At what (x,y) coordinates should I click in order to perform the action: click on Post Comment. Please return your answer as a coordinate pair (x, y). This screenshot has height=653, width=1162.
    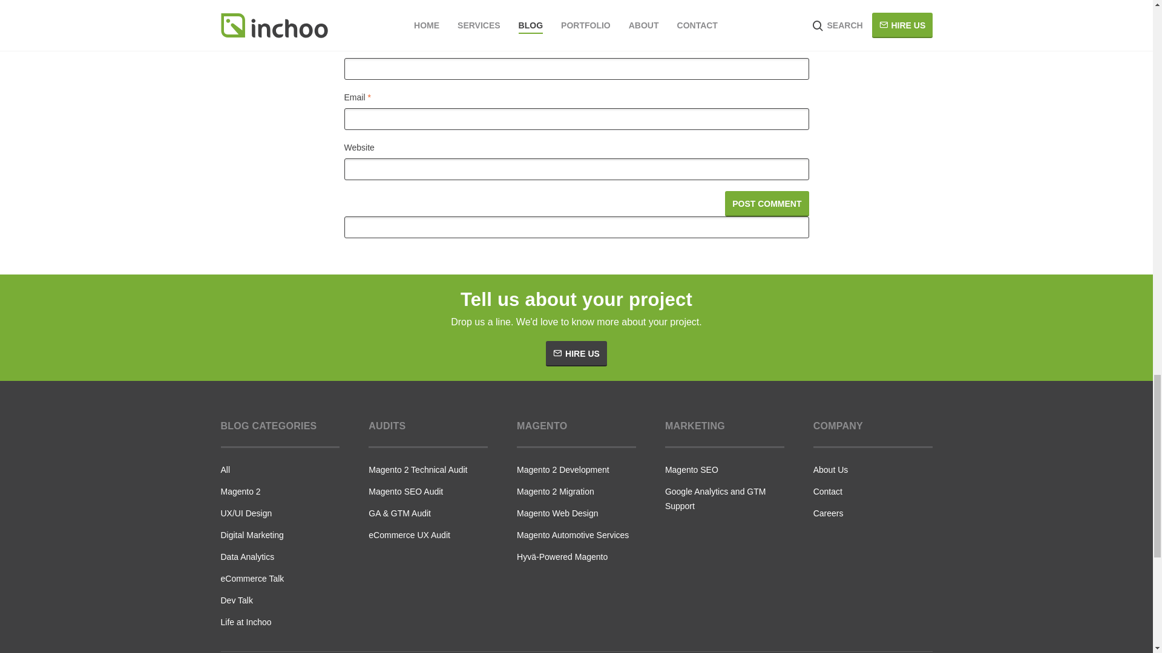
    Looking at the image, I should click on (767, 203).